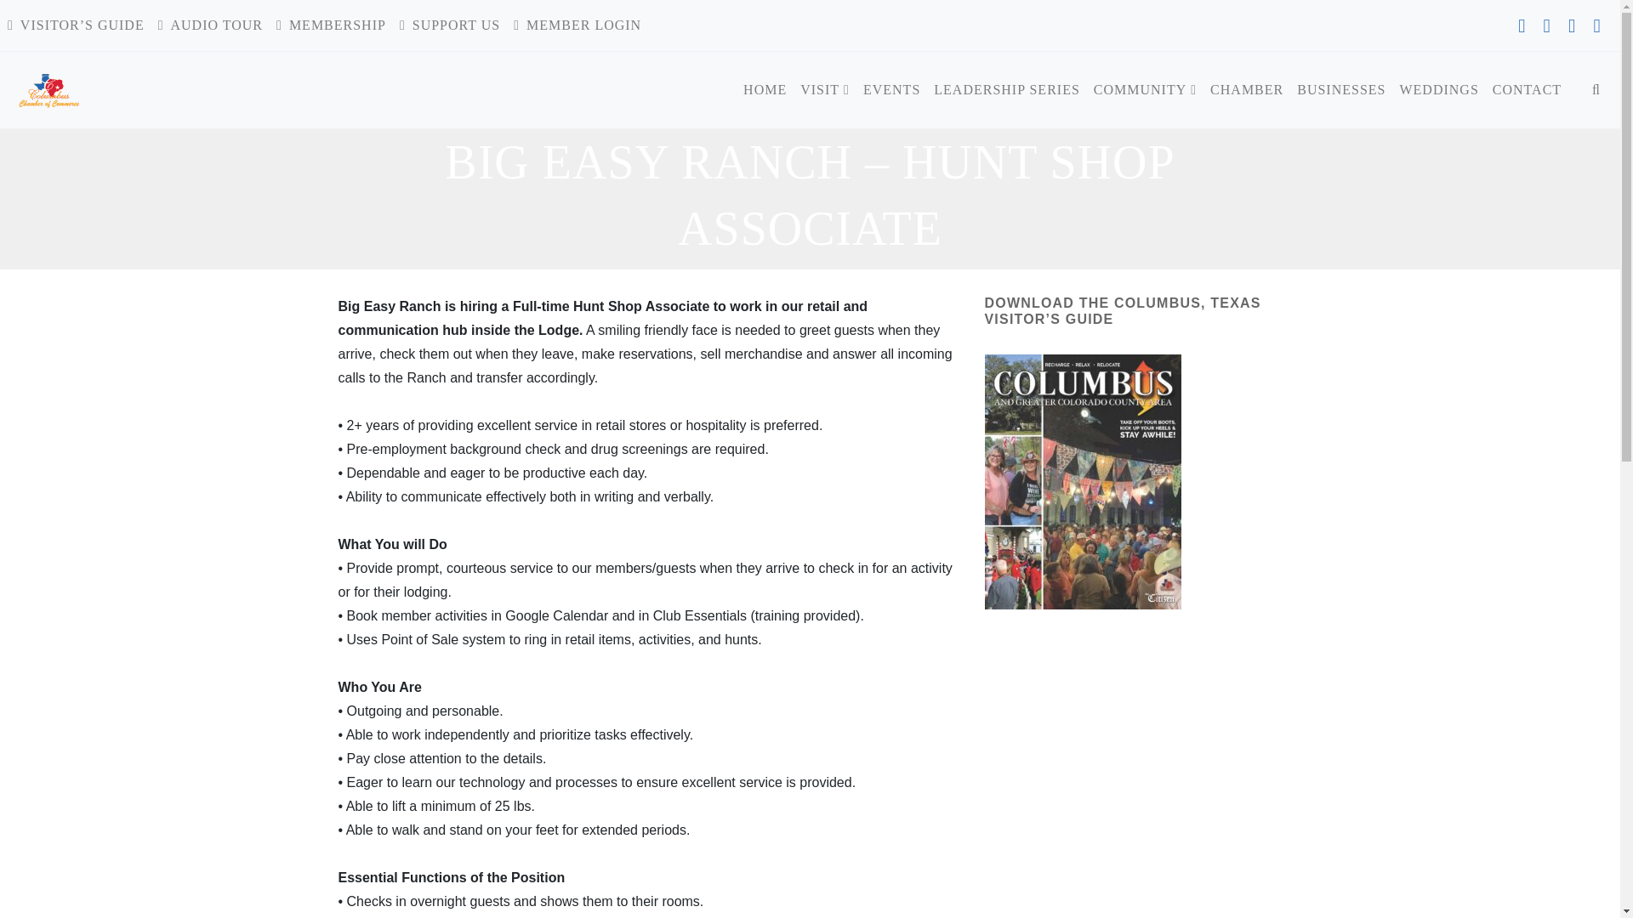 The image size is (1633, 918). What do you see at coordinates (1007, 90) in the screenshot?
I see `LEADERSHIP SERIES` at bounding box center [1007, 90].